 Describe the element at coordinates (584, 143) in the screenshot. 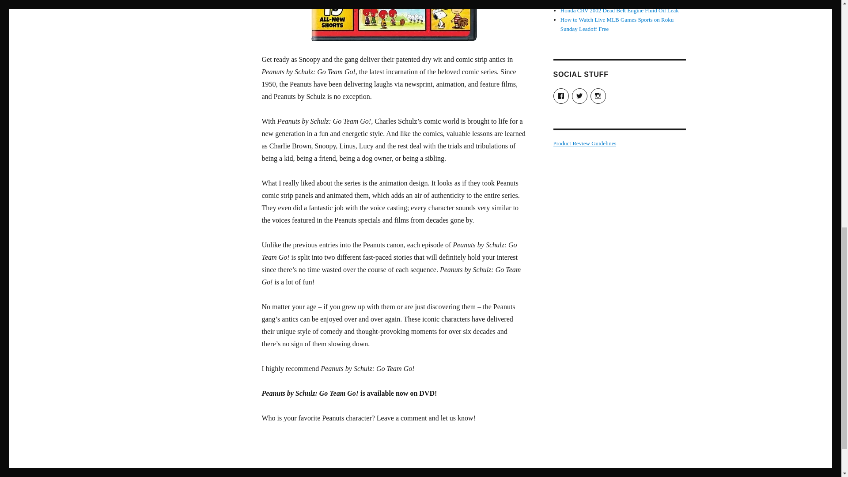

I see `Product Review Guidelines` at that location.